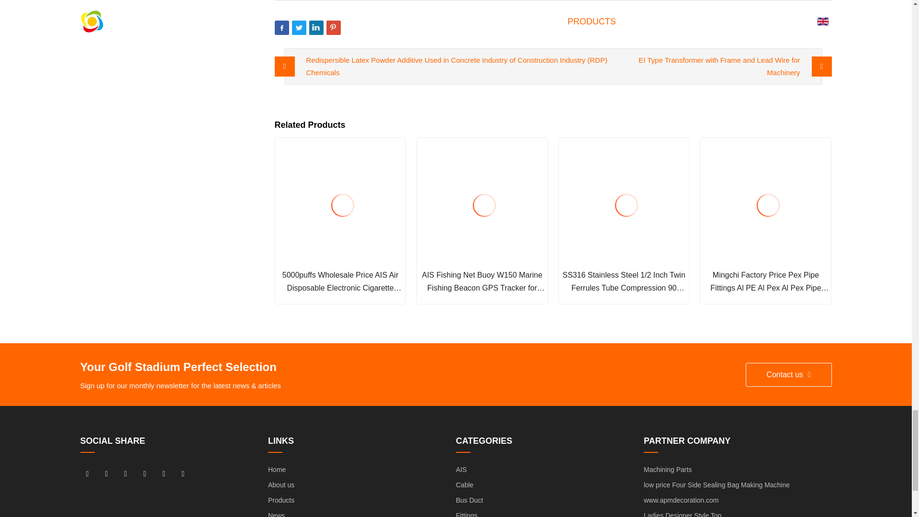  What do you see at coordinates (87, 473) in the screenshot?
I see `facebook` at bounding box center [87, 473].